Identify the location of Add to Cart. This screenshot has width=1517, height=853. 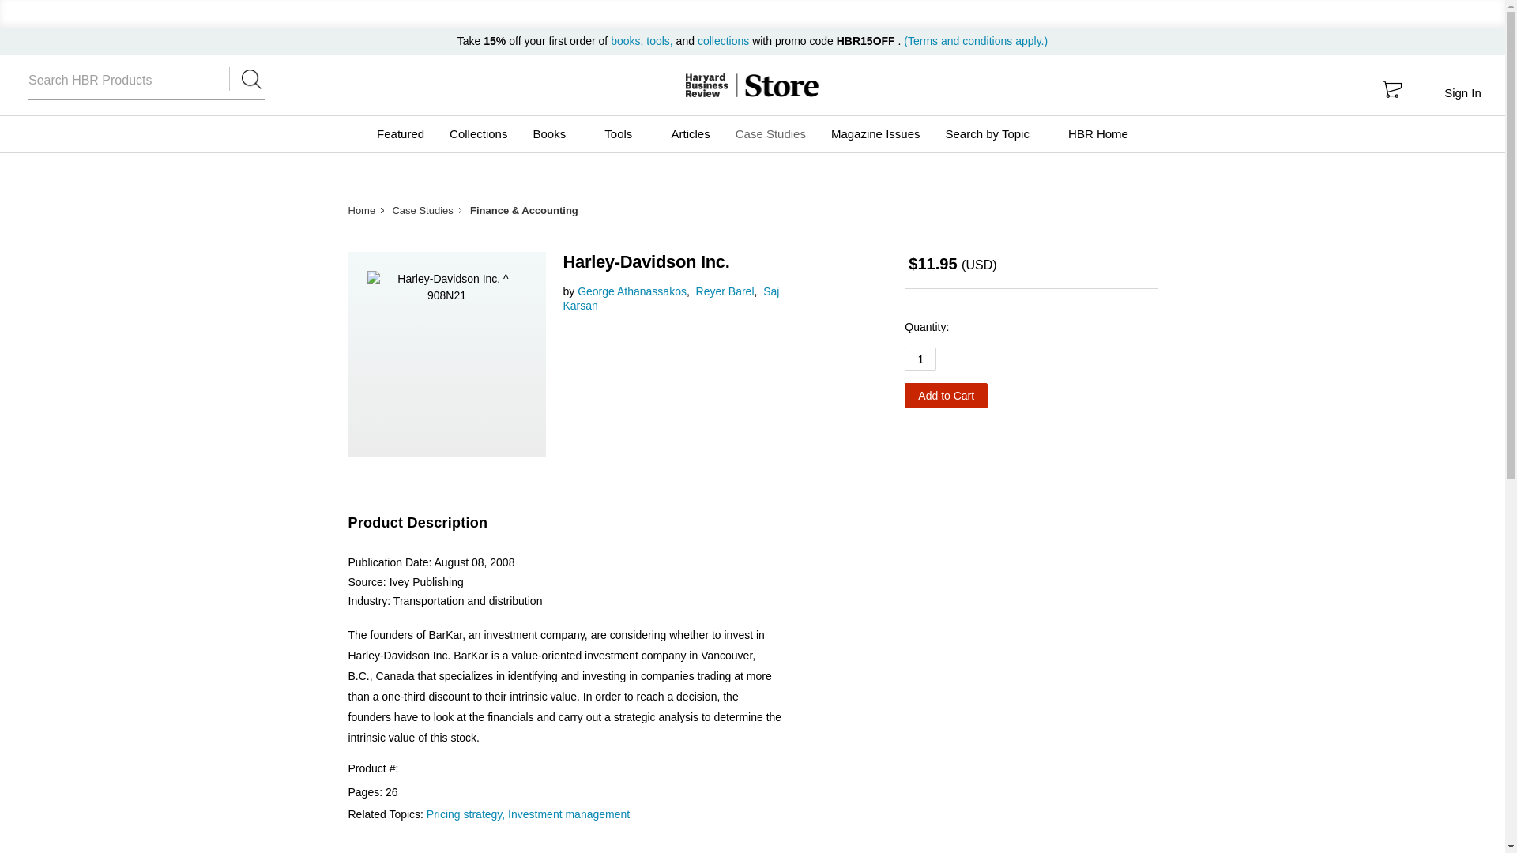
(945, 395).